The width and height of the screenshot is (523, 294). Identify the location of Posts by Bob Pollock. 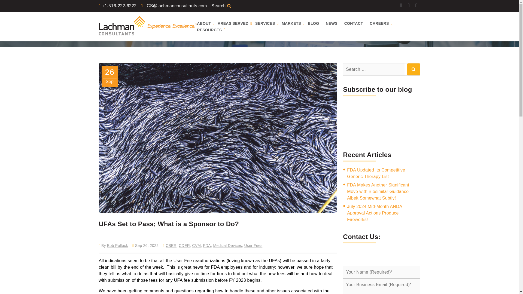
(118, 246).